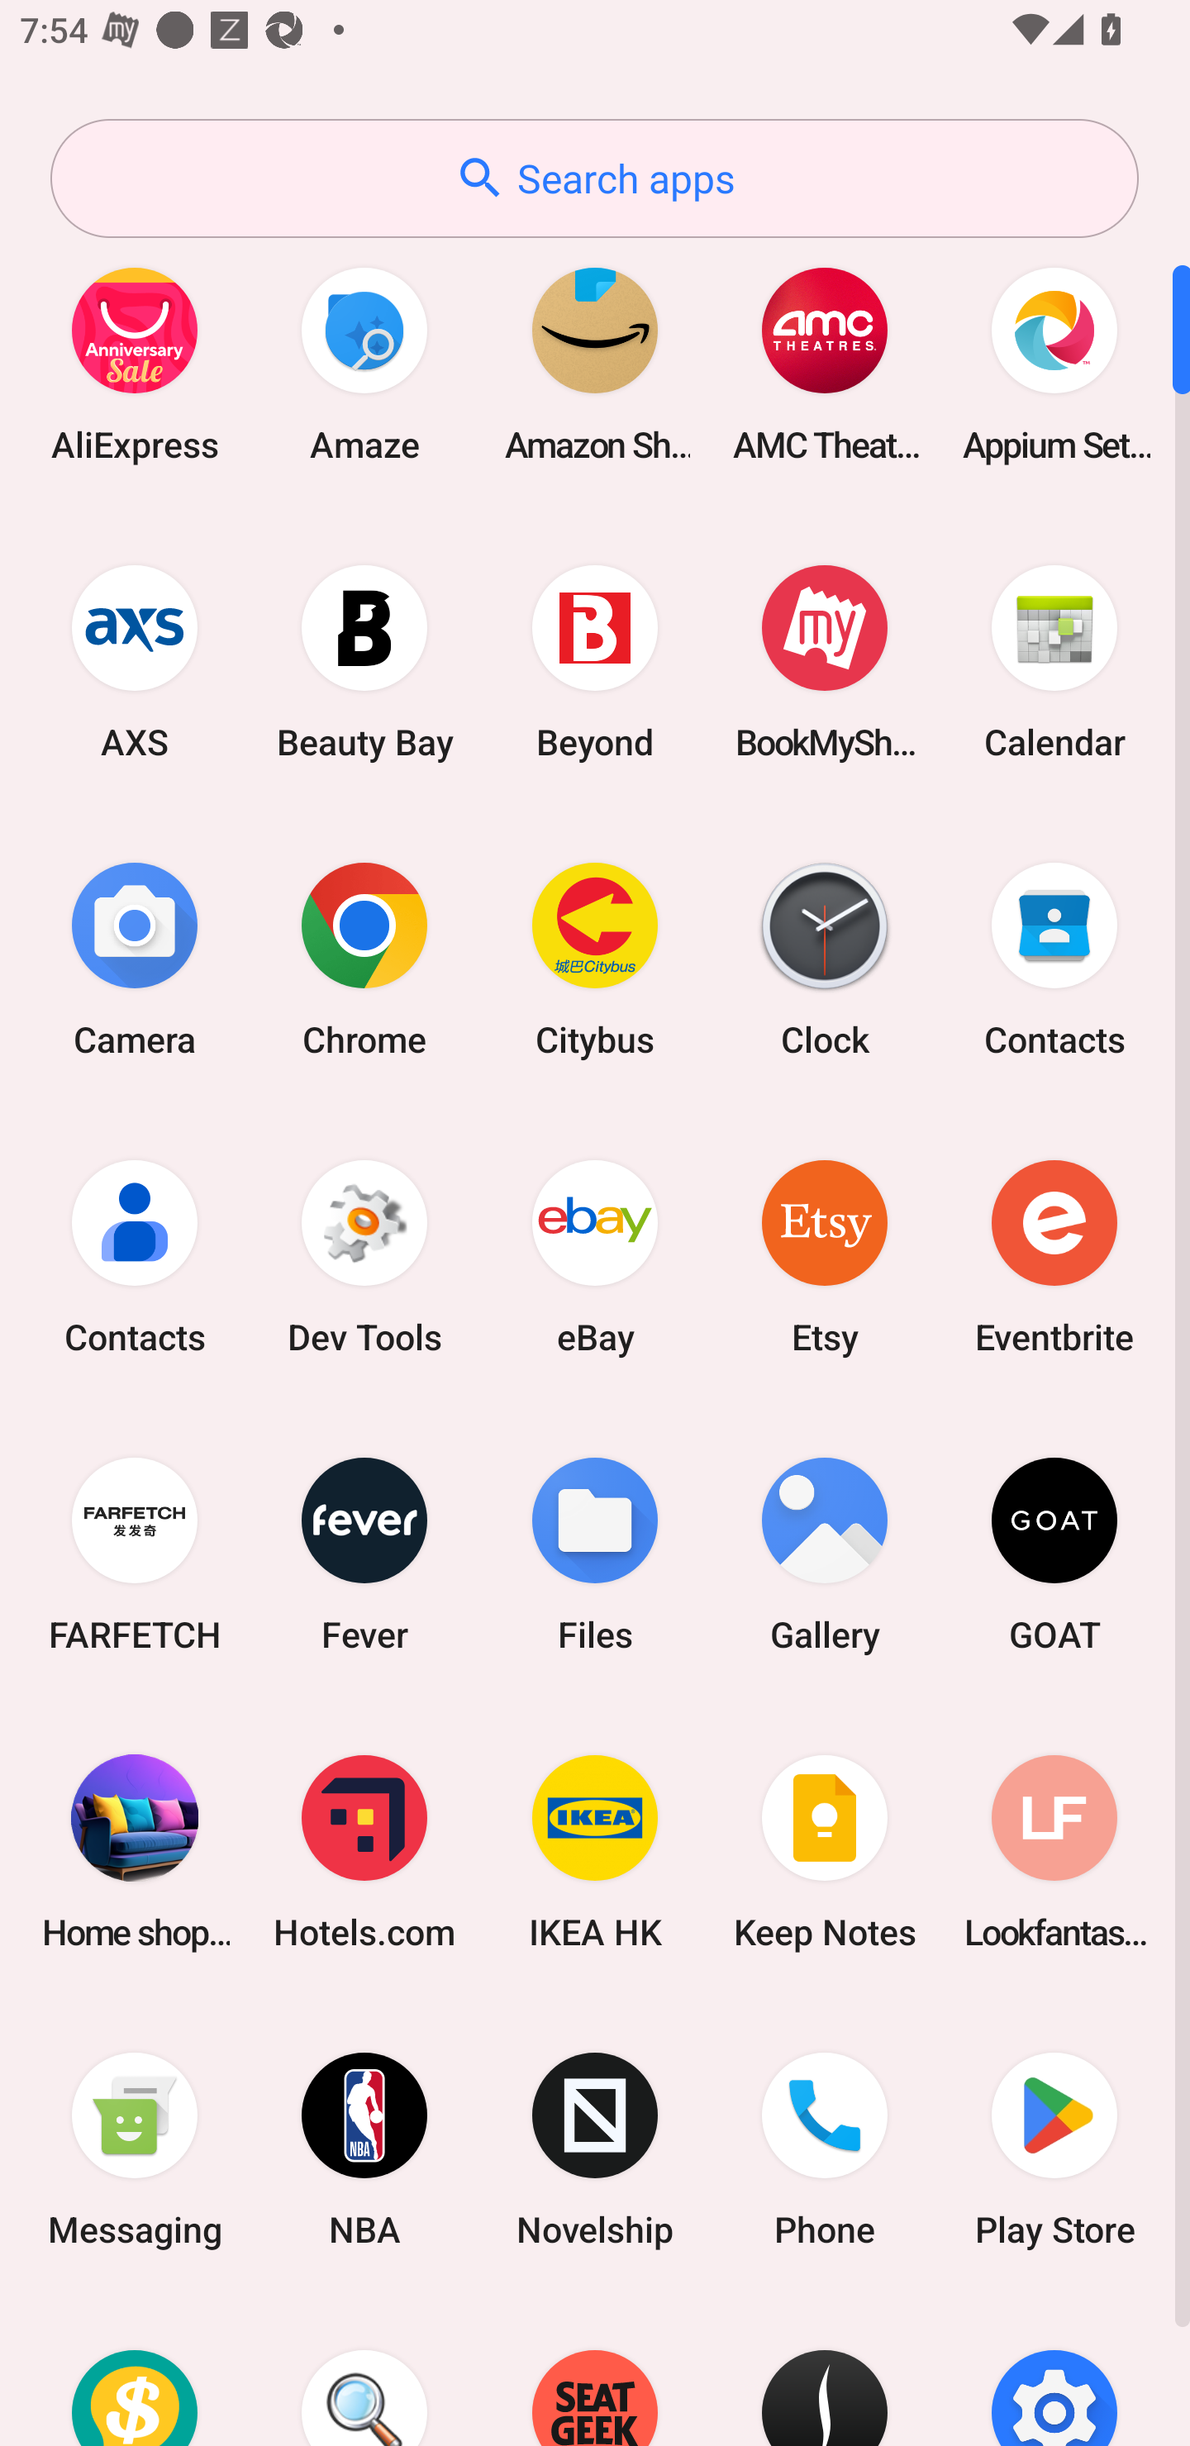 This screenshot has width=1190, height=2446. I want to click on Chrome, so click(364, 959).